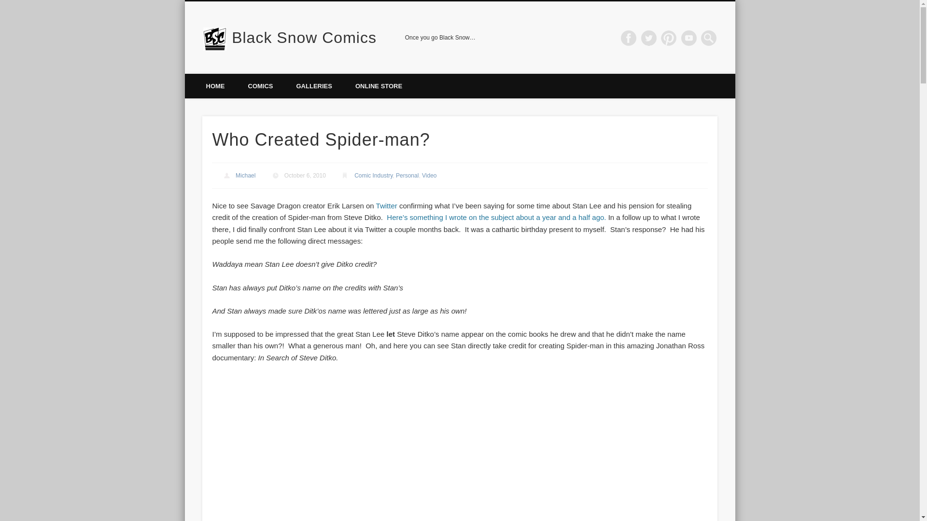 The height and width of the screenshot is (521, 927). Describe the element at coordinates (373, 176) in the screenshot. I see `Comic Industry` at that location.